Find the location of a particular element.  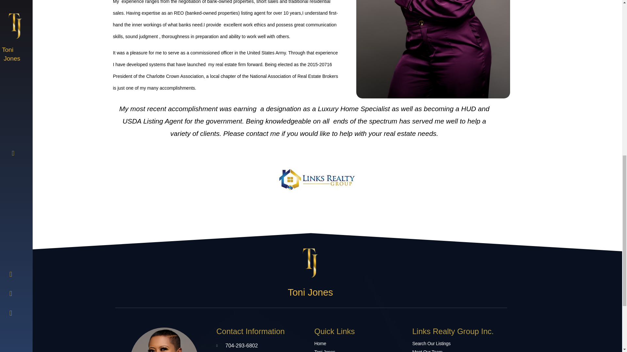

Toni Jones is located at coordinates (360, 351).